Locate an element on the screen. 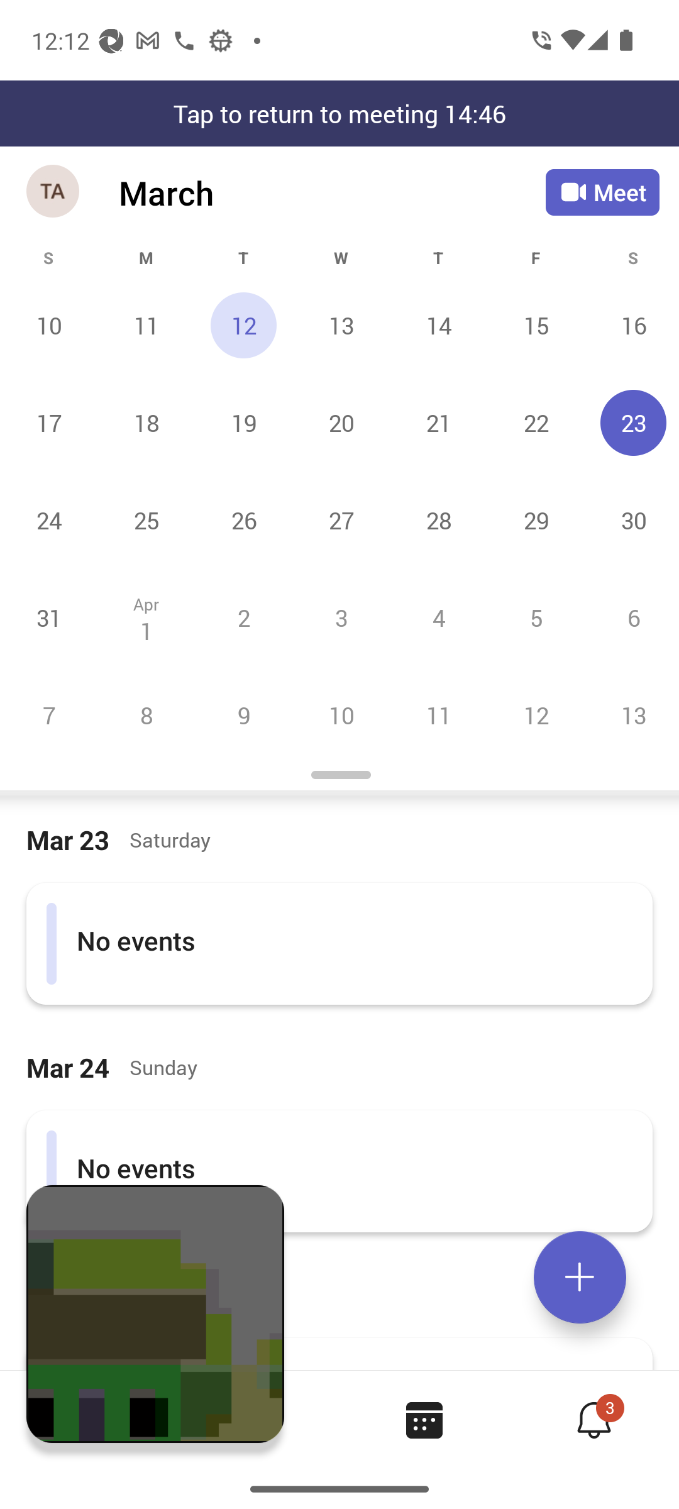 The height and width of the screenshot is (1509, 679). Monday, April 1 Apr 1 is located at coordinates (146, 617).